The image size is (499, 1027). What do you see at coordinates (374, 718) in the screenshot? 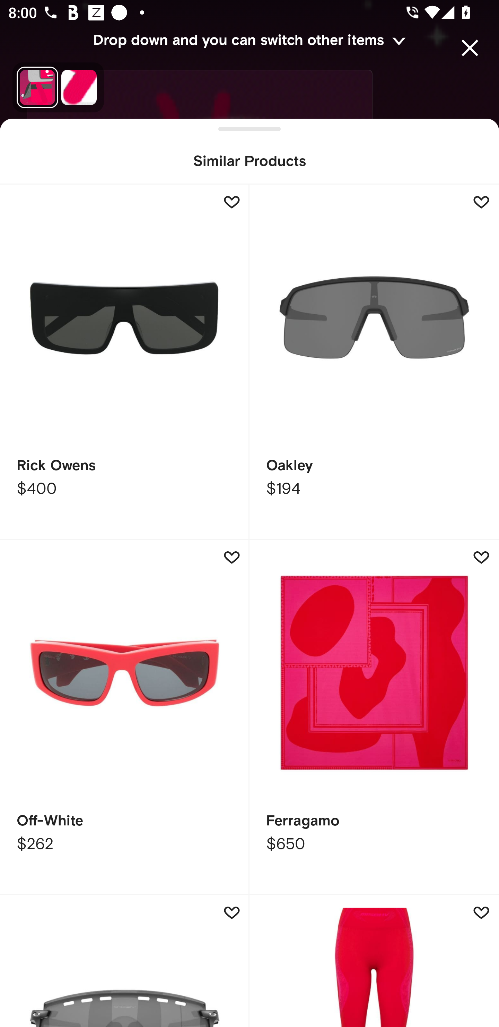
I see `Ferragamo $650` at bounding box center [374, 718].